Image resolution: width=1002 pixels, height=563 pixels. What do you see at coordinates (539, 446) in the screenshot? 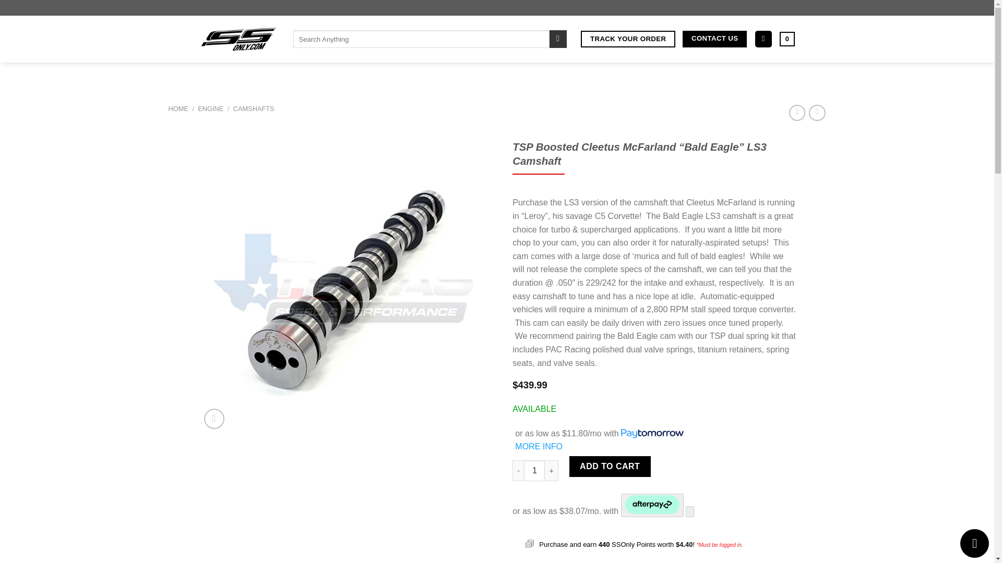
I see `MORE INFO` at bounding box center [539, 446].